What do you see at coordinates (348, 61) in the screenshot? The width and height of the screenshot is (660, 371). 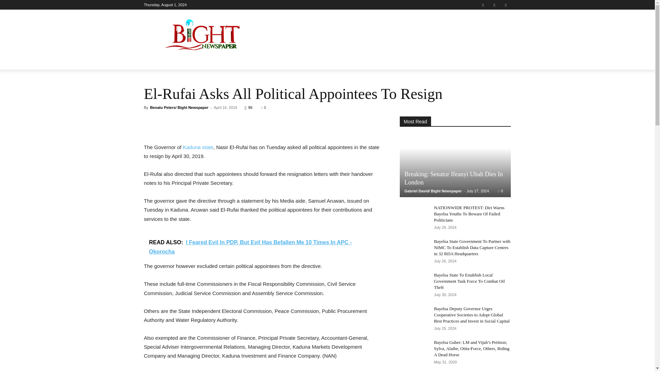 I see `SPORTS` at bounding box center [348, 61].